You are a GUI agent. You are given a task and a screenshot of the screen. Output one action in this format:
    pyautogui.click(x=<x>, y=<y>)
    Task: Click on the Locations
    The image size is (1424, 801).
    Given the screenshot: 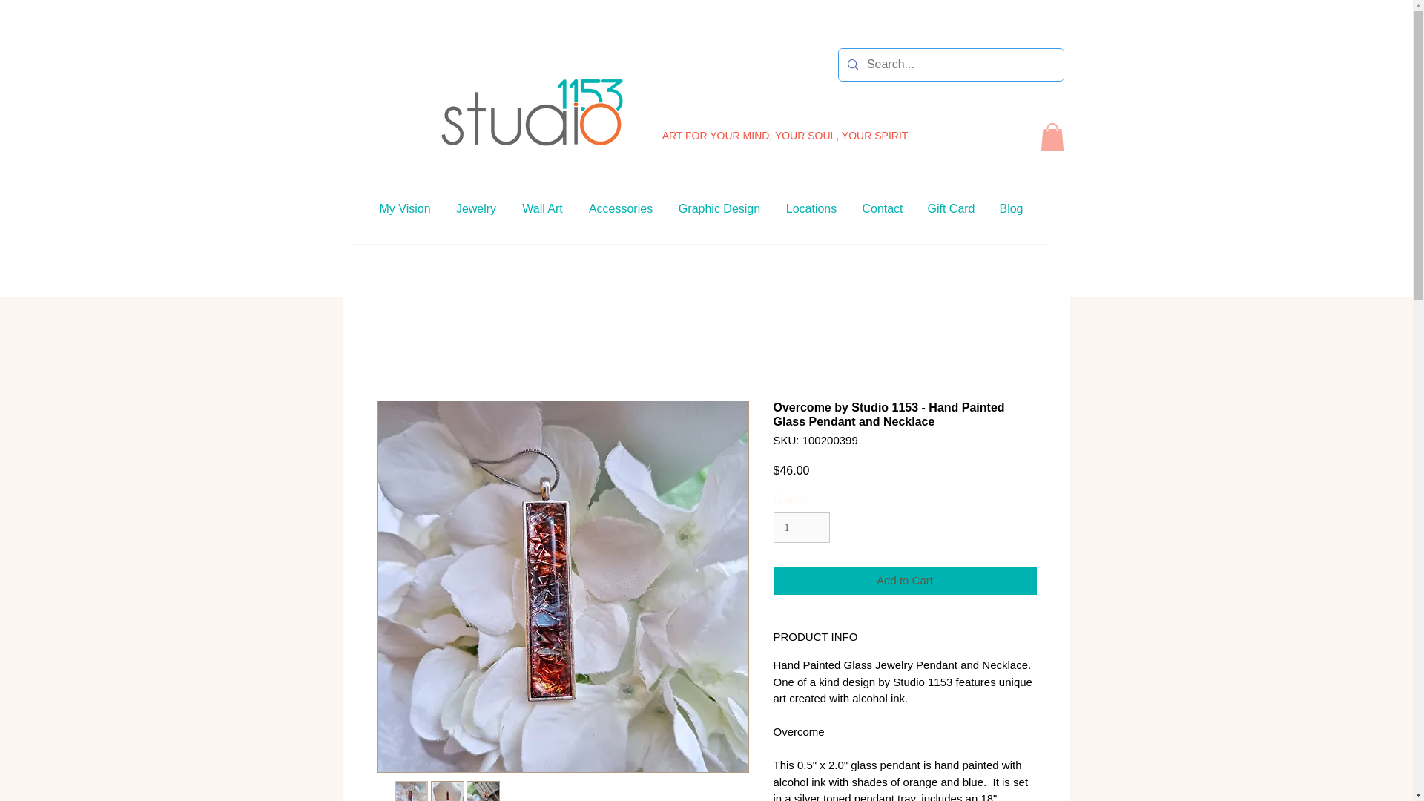 What is the action you would take?
    pyautogui.click(x=811, y=208)
    